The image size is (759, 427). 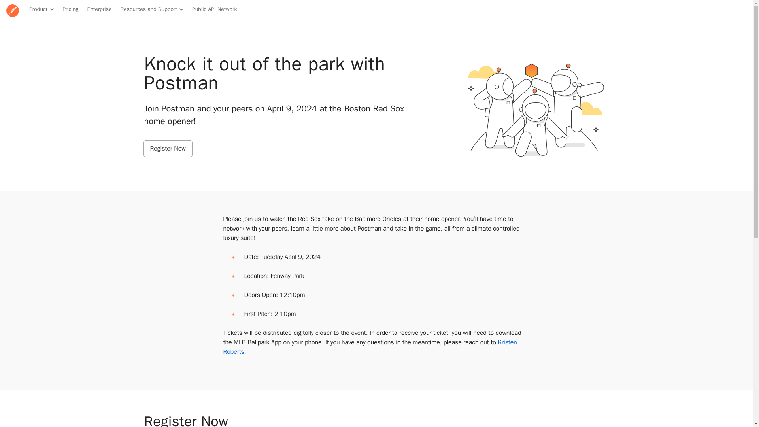 What do you see at coordinates (214, 9) in the screenshot?
I see `Public API Network` at bounding box center [214, 9].